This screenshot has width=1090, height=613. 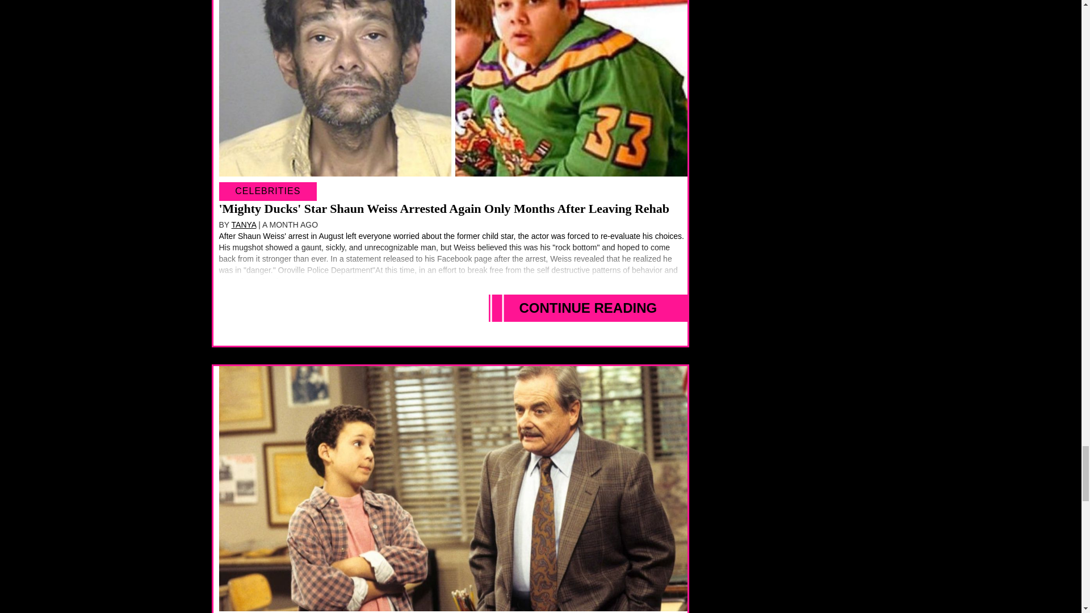 What do you see at coordinates (588, 308) in the screenshot?
I see `CONTINUE READING` at bounding box center [588, 308].